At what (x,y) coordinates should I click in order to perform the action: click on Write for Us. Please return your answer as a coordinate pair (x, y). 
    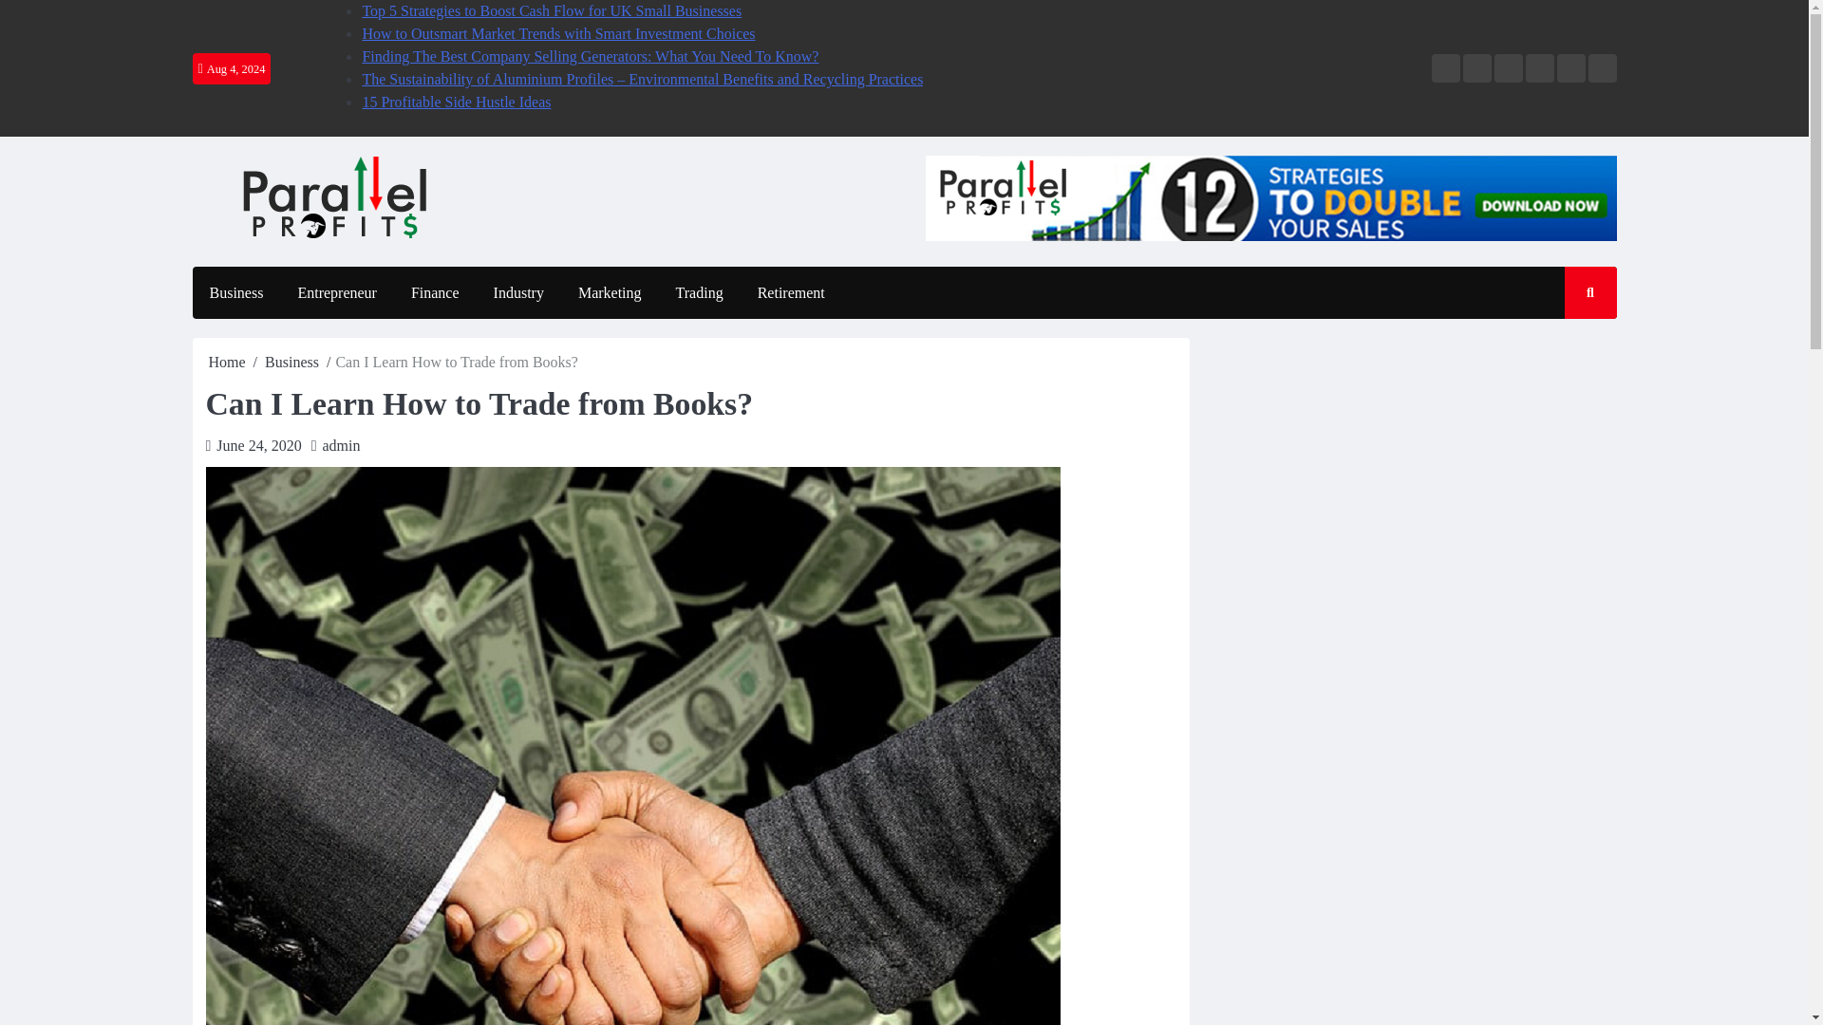
    Looking at the image, I should click on (1508, 68).